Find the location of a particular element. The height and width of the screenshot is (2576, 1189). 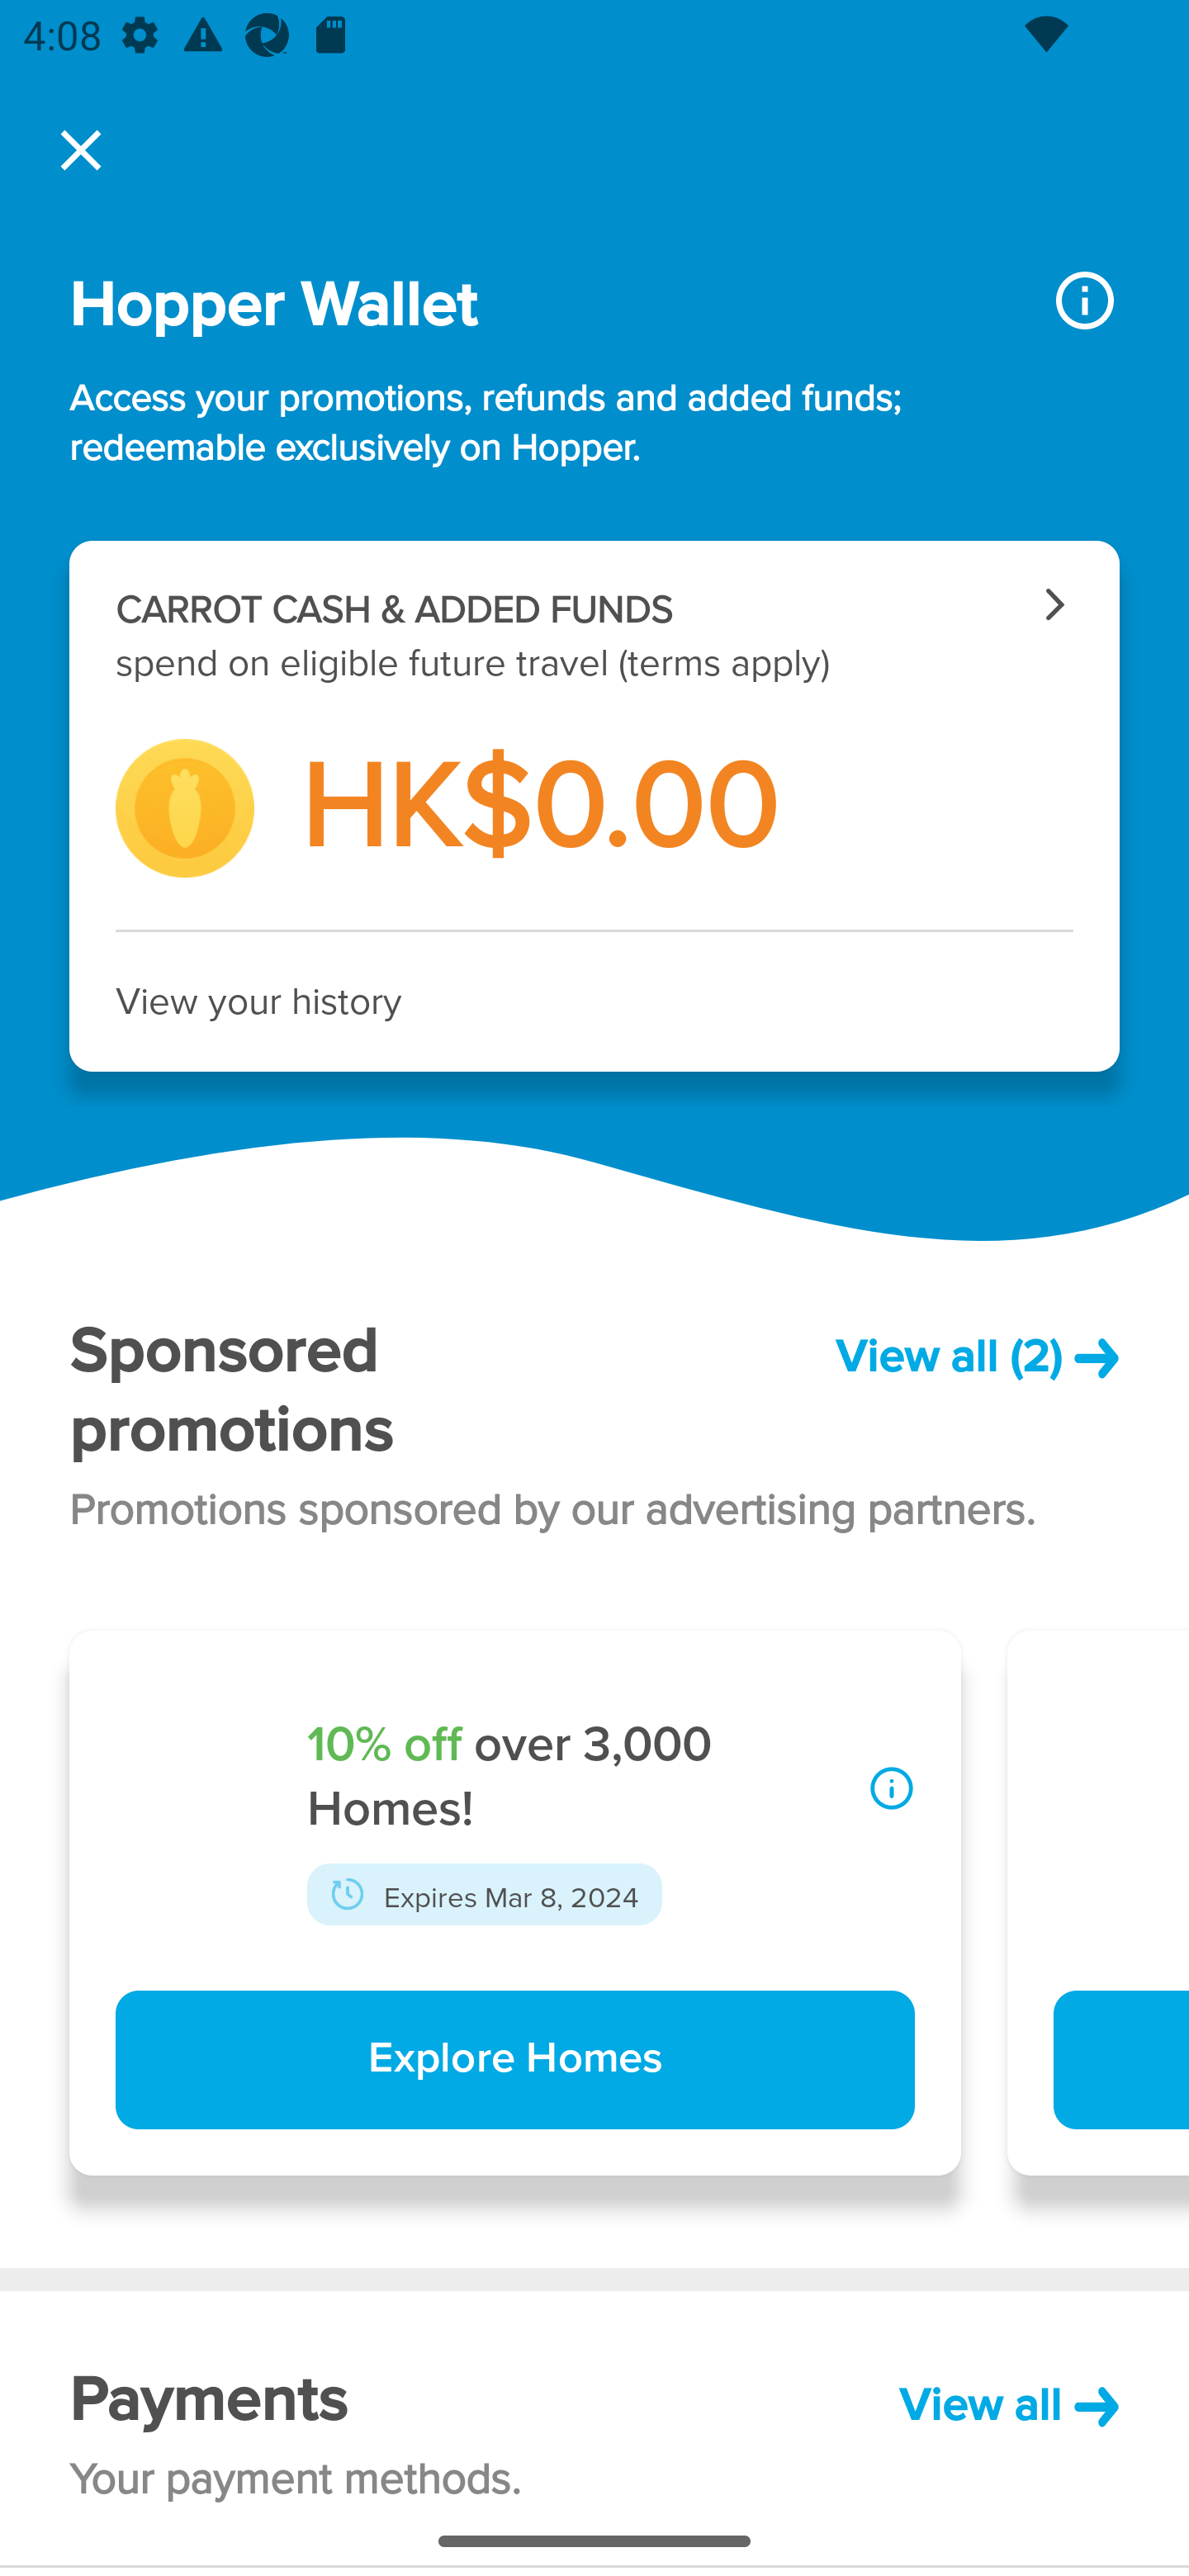

Navigate up is located at coordinates (81, 150).